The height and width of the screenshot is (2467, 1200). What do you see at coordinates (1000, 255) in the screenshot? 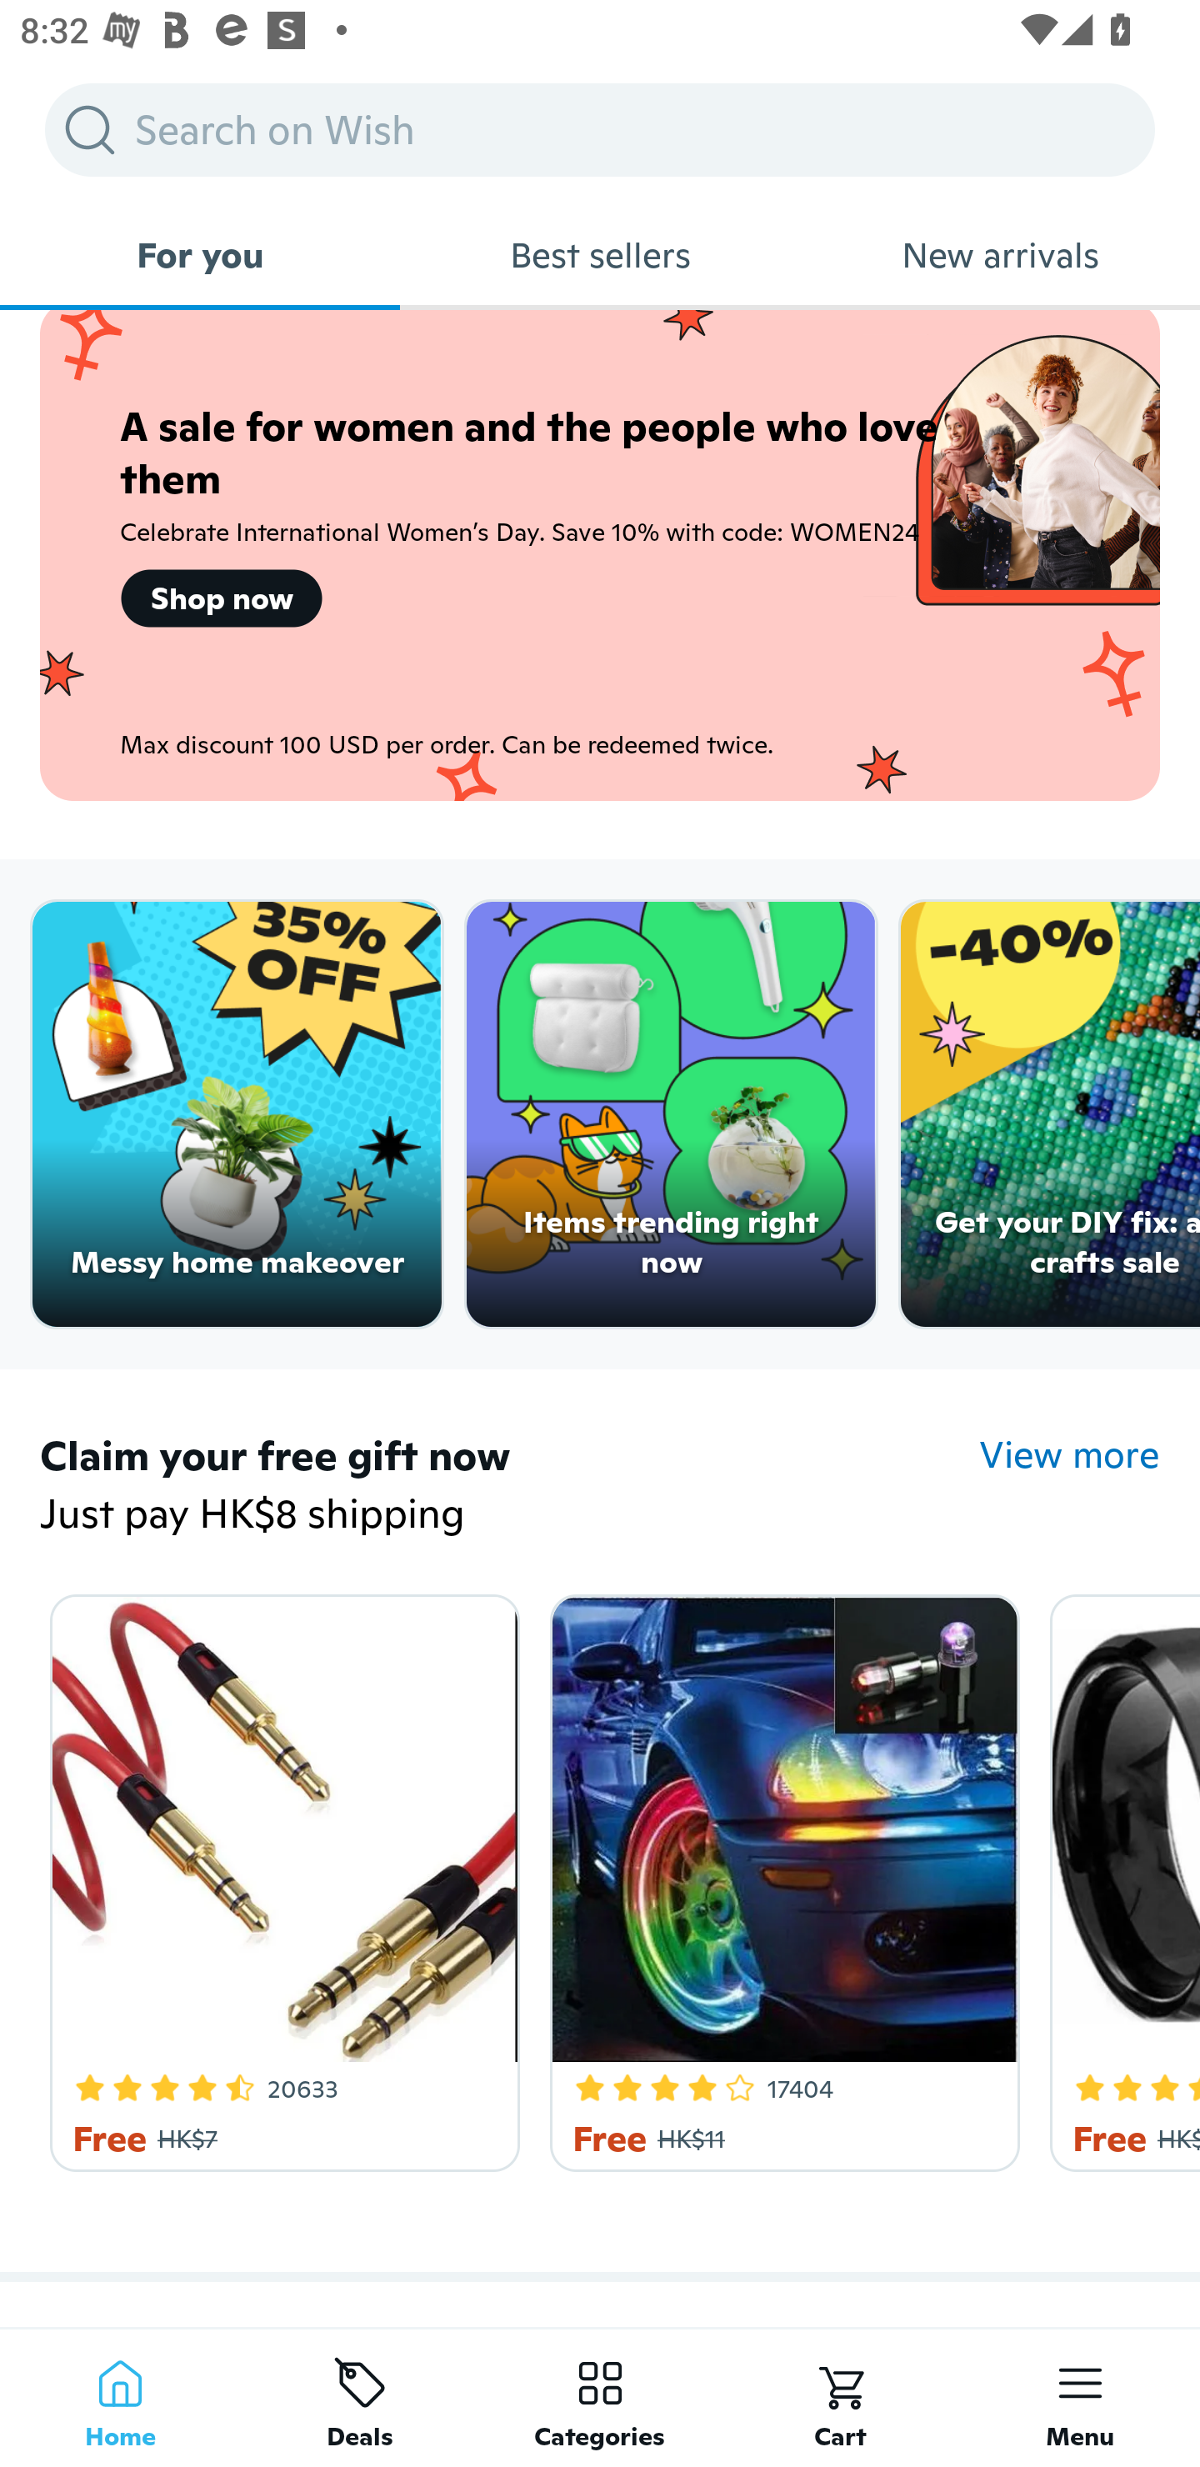
I see `New arrivals` at bounding box center [1000, 255].